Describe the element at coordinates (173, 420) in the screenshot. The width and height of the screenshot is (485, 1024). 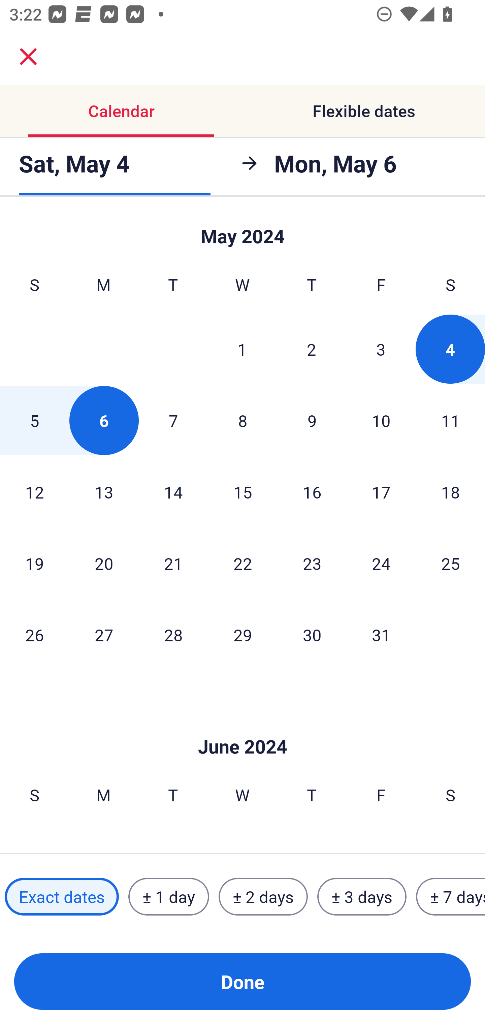
I see `7 Tuesday, May 7, 2024` at that location.